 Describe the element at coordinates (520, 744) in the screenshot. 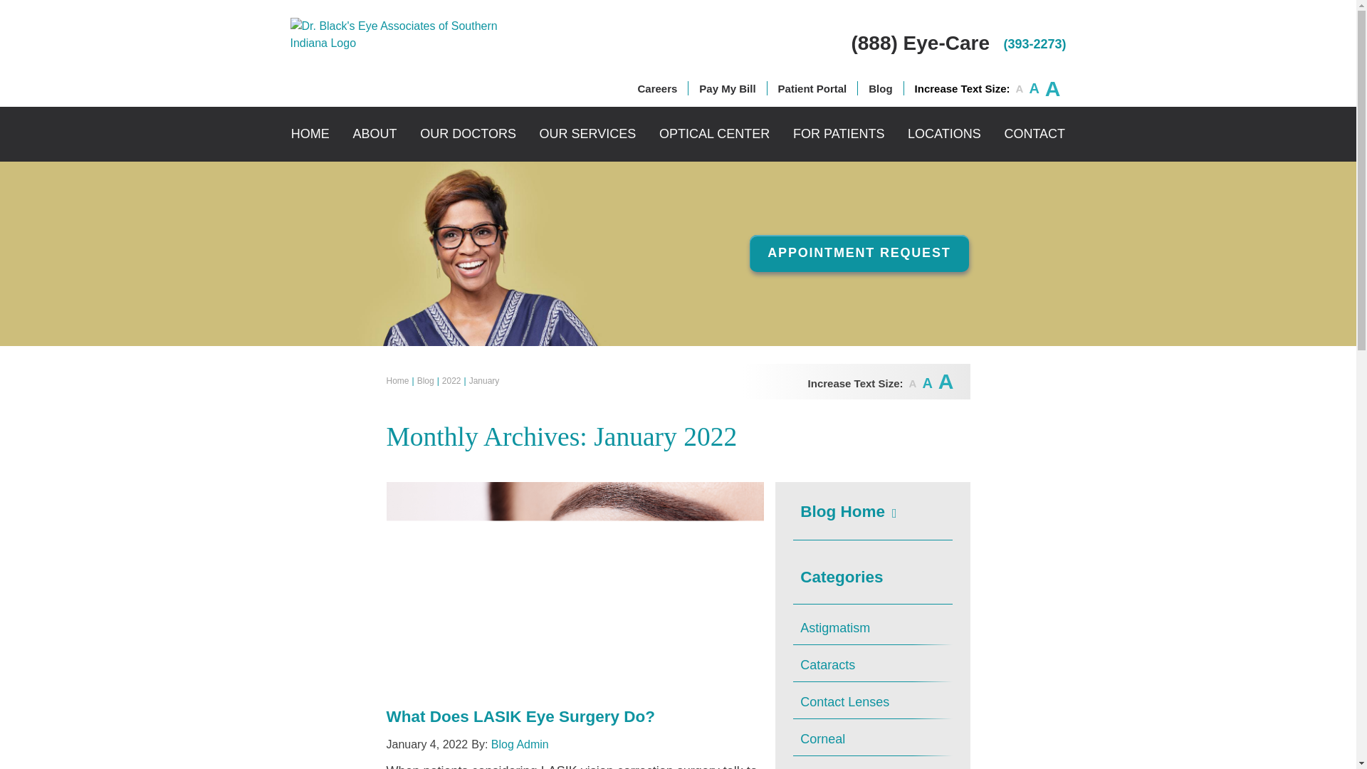

I see `View all posts by Blog Admin` at that location.